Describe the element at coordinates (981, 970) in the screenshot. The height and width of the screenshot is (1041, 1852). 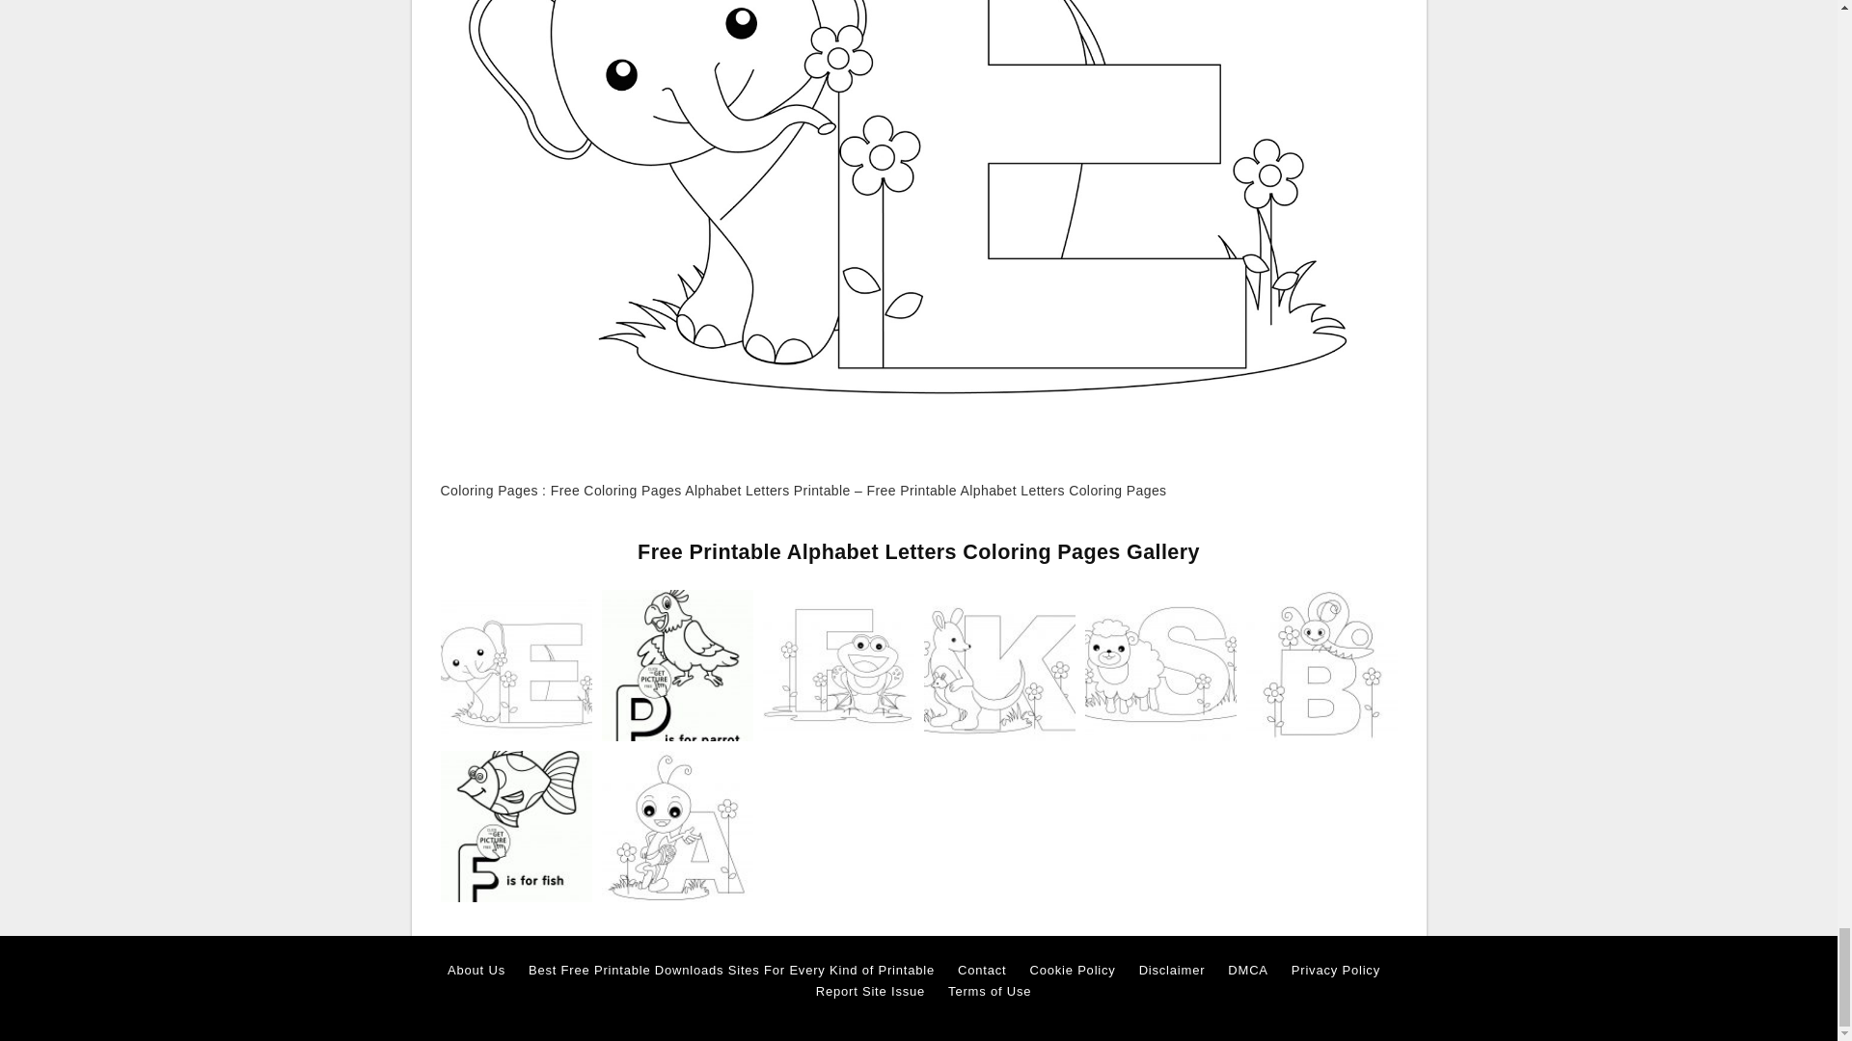
I see `Contact` at that location.